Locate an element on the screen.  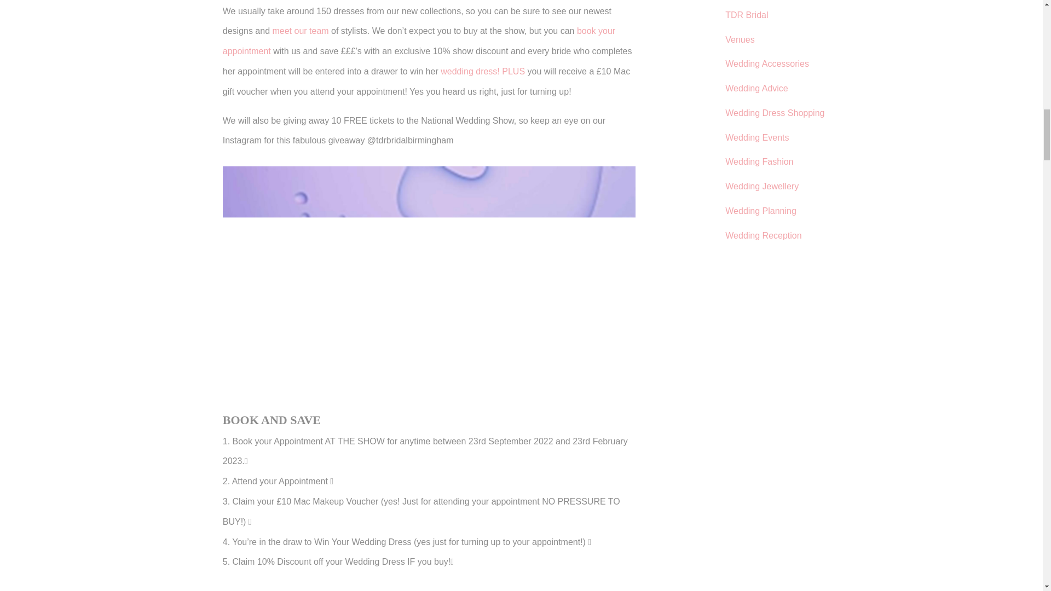
meet our team is located at coordinates (300, 31).